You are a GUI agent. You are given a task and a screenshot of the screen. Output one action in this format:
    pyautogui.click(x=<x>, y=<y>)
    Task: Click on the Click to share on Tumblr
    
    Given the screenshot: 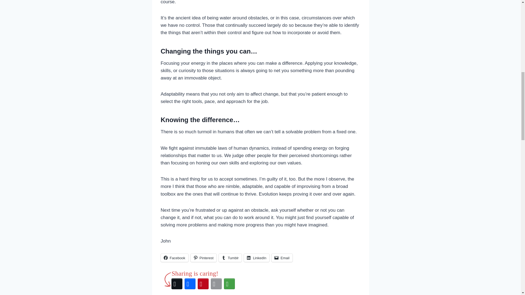 What is the action you would take?
    pyautogui.click(x=230, y=258)
    